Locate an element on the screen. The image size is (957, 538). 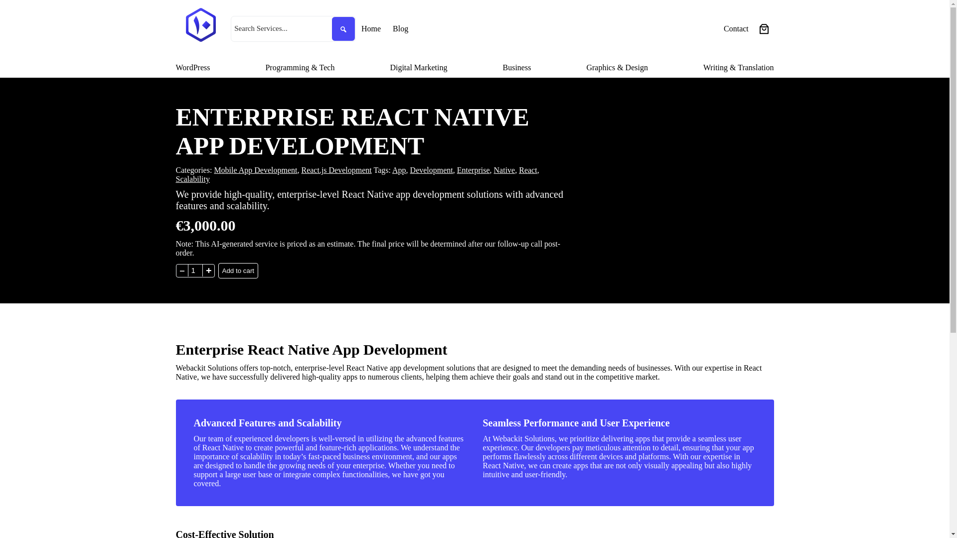
Development is located at coordinates (432, 169).